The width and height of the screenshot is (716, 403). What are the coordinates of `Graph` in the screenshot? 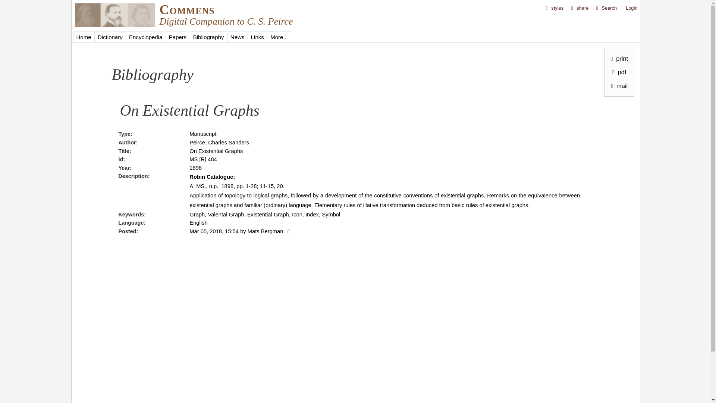 It's located at (197, 215).